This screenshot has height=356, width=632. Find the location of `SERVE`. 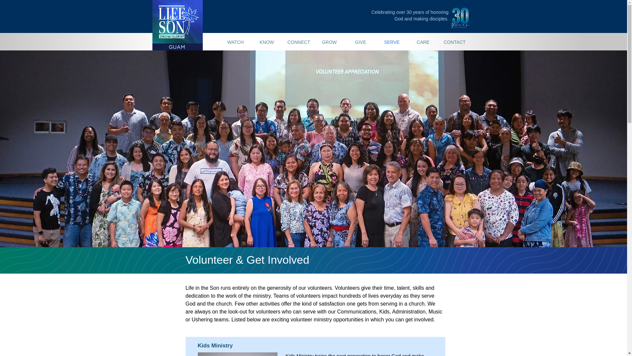

SERVE is located at coordinates (392, 42).